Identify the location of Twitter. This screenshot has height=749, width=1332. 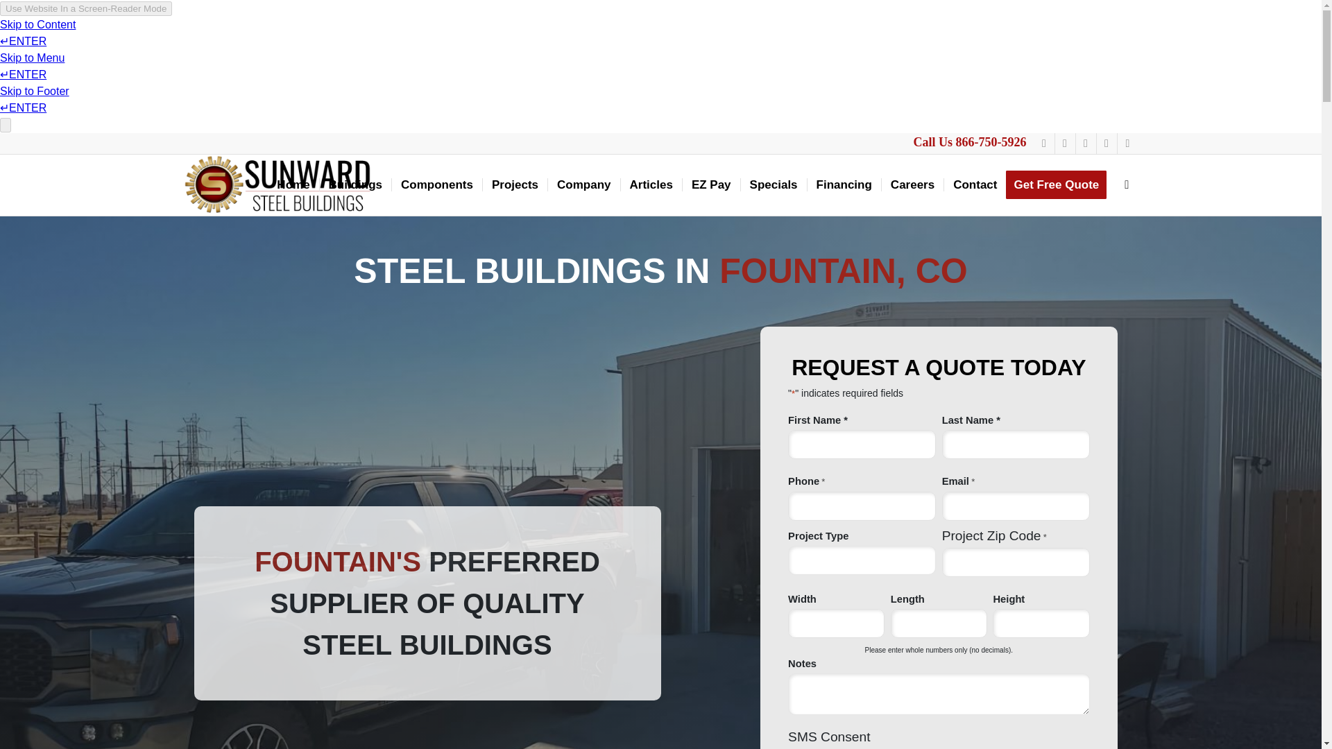
(1127, 144).